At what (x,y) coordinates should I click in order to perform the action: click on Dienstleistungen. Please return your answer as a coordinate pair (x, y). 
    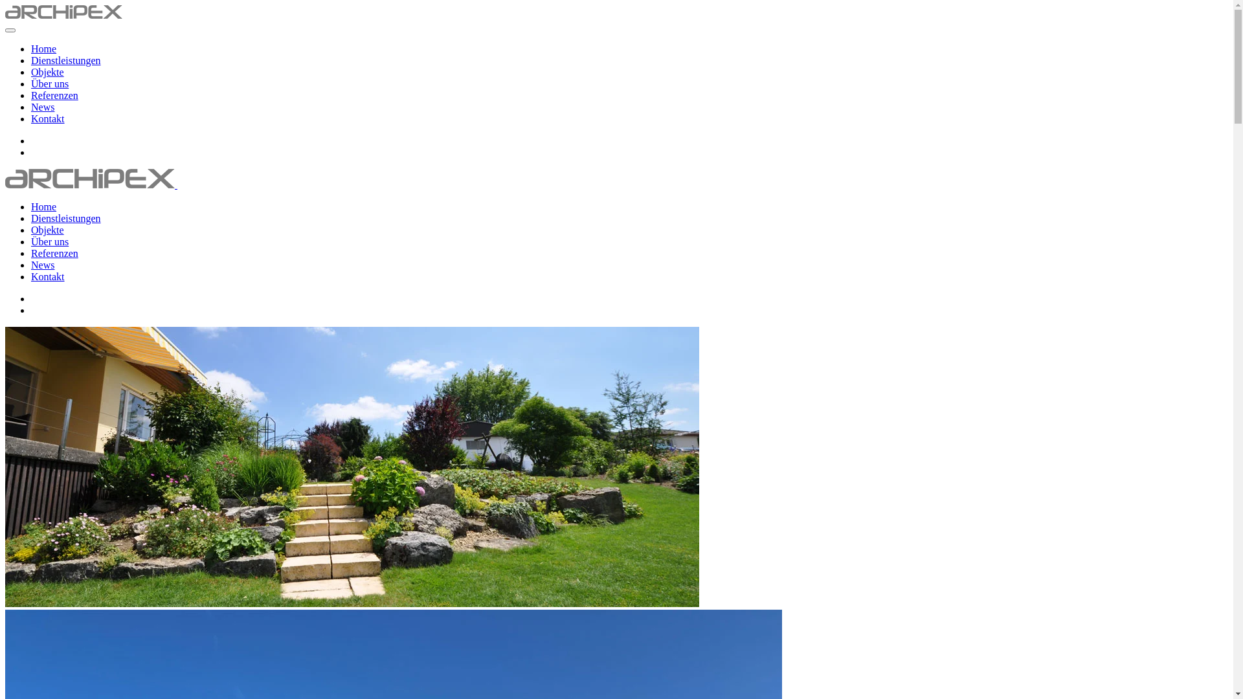
    Looking at the image, I should click on (66, 219).